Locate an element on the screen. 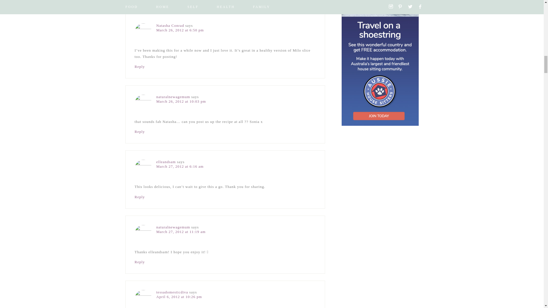  March 26, 2012 at 6:50 pm is located at coordinates (180, 30).